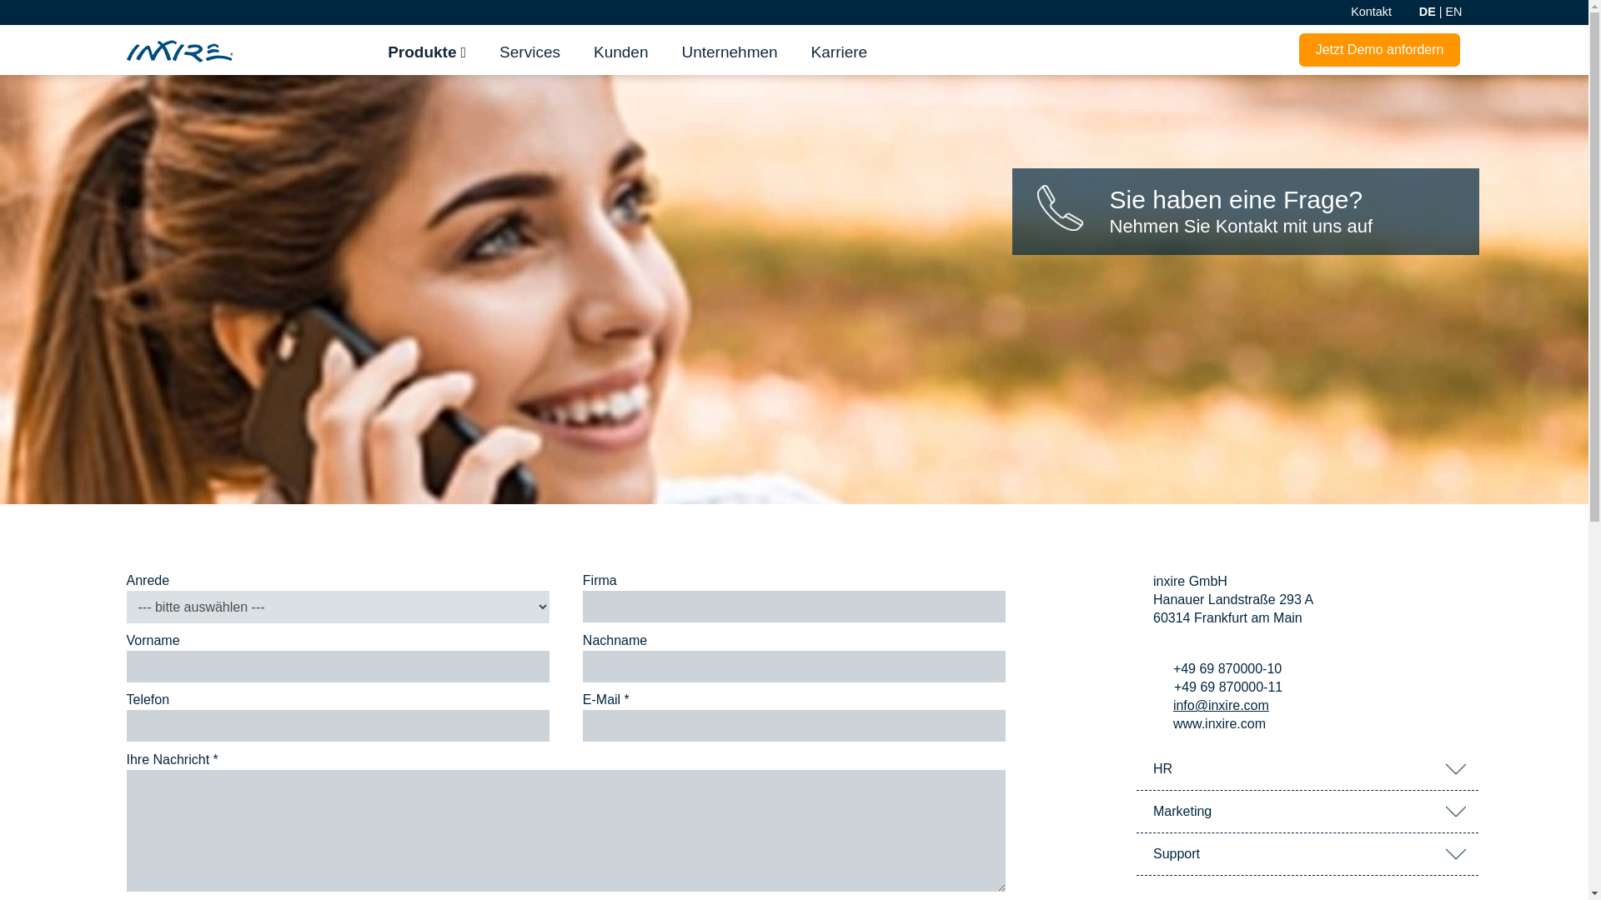 The height and width of the screenshot is (900, 1601). What do you see at coordinates (1379, 50) in the screenshot?
I see `Jetzt Demo anfordern` at bounding box center [1379, 50].